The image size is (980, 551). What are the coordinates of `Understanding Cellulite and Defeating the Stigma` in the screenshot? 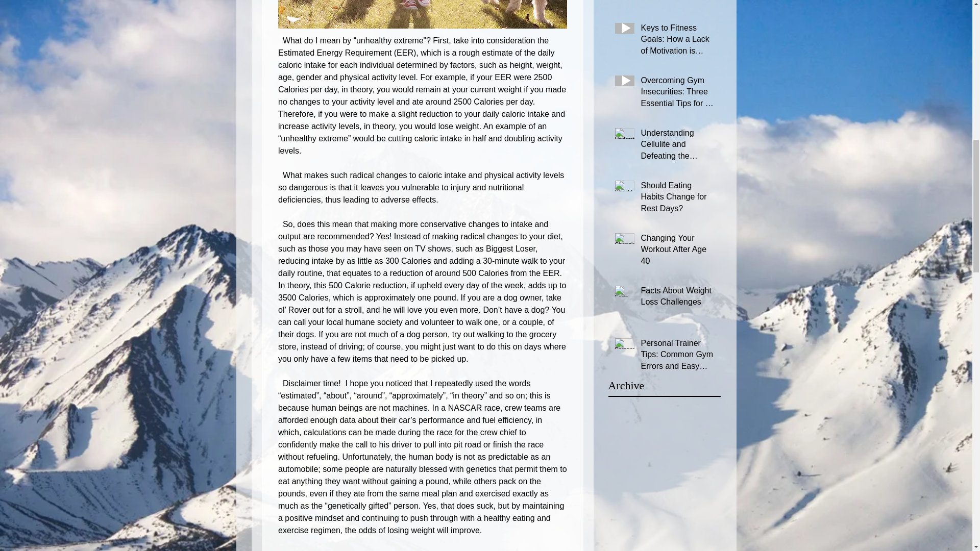 It's located at (677, 146).